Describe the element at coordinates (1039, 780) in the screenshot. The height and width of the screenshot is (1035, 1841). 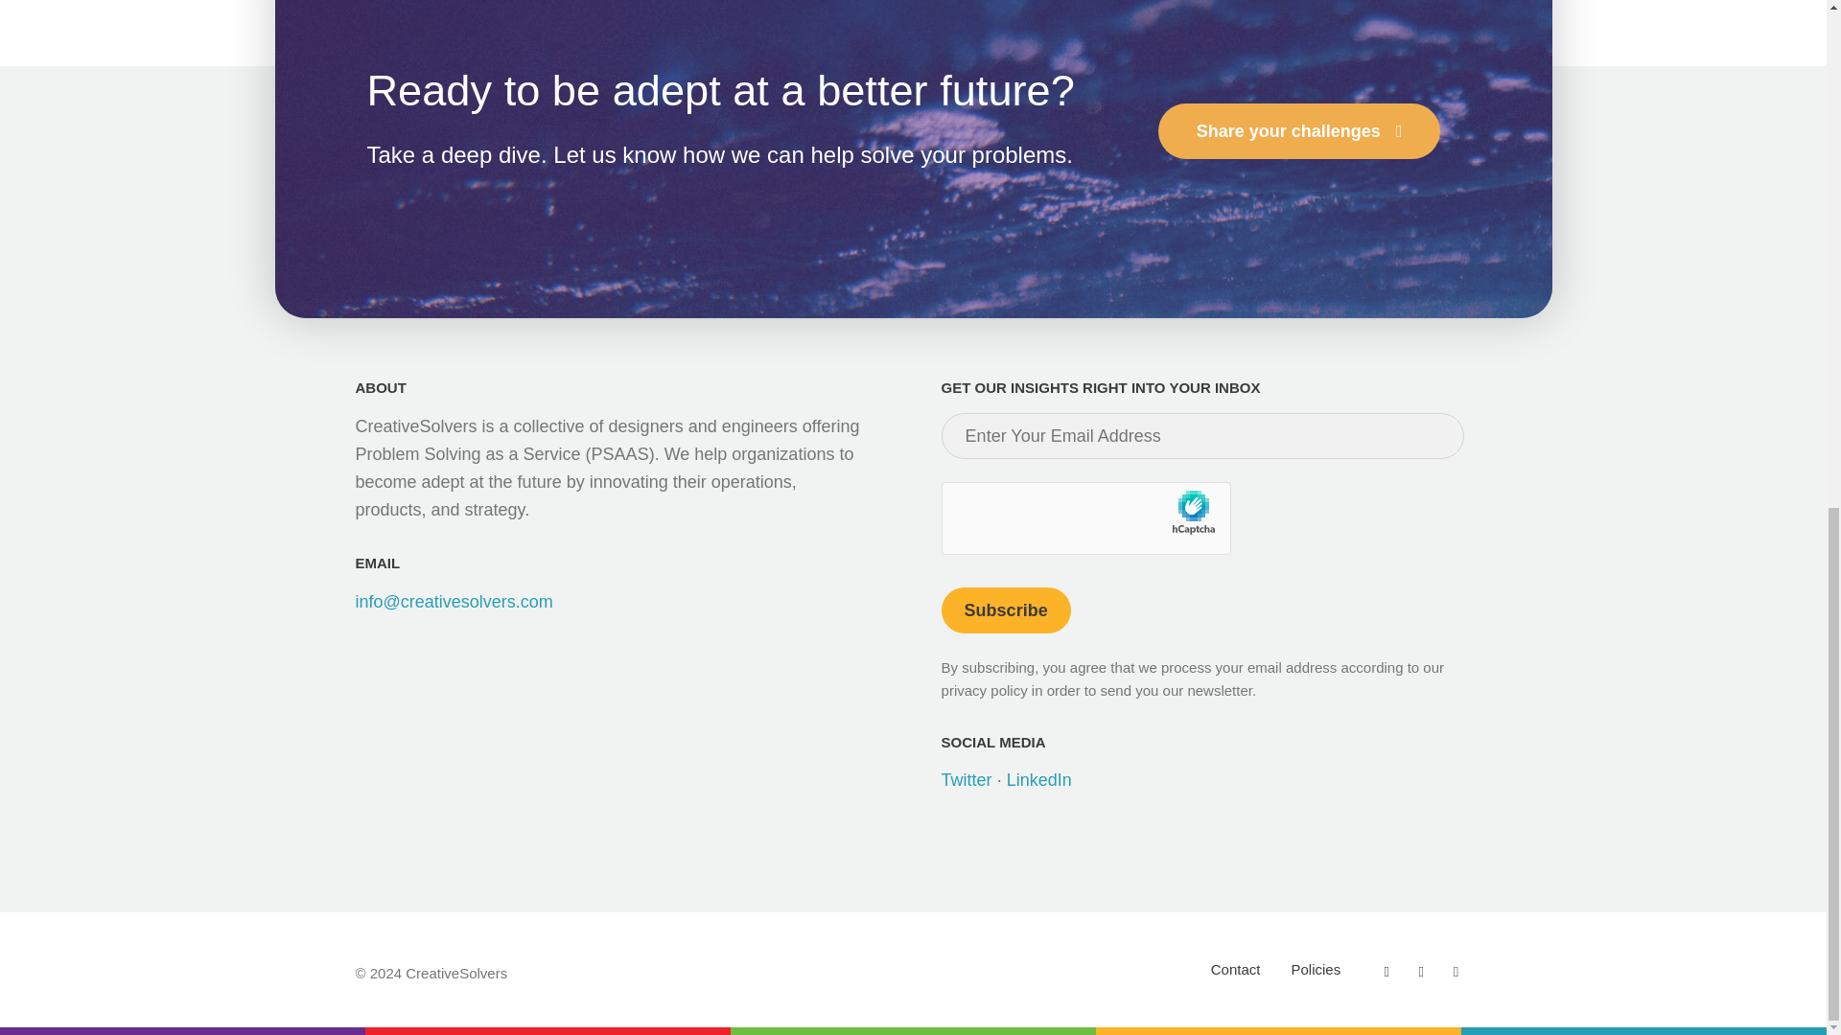
I see `LinkedIn` at that location.